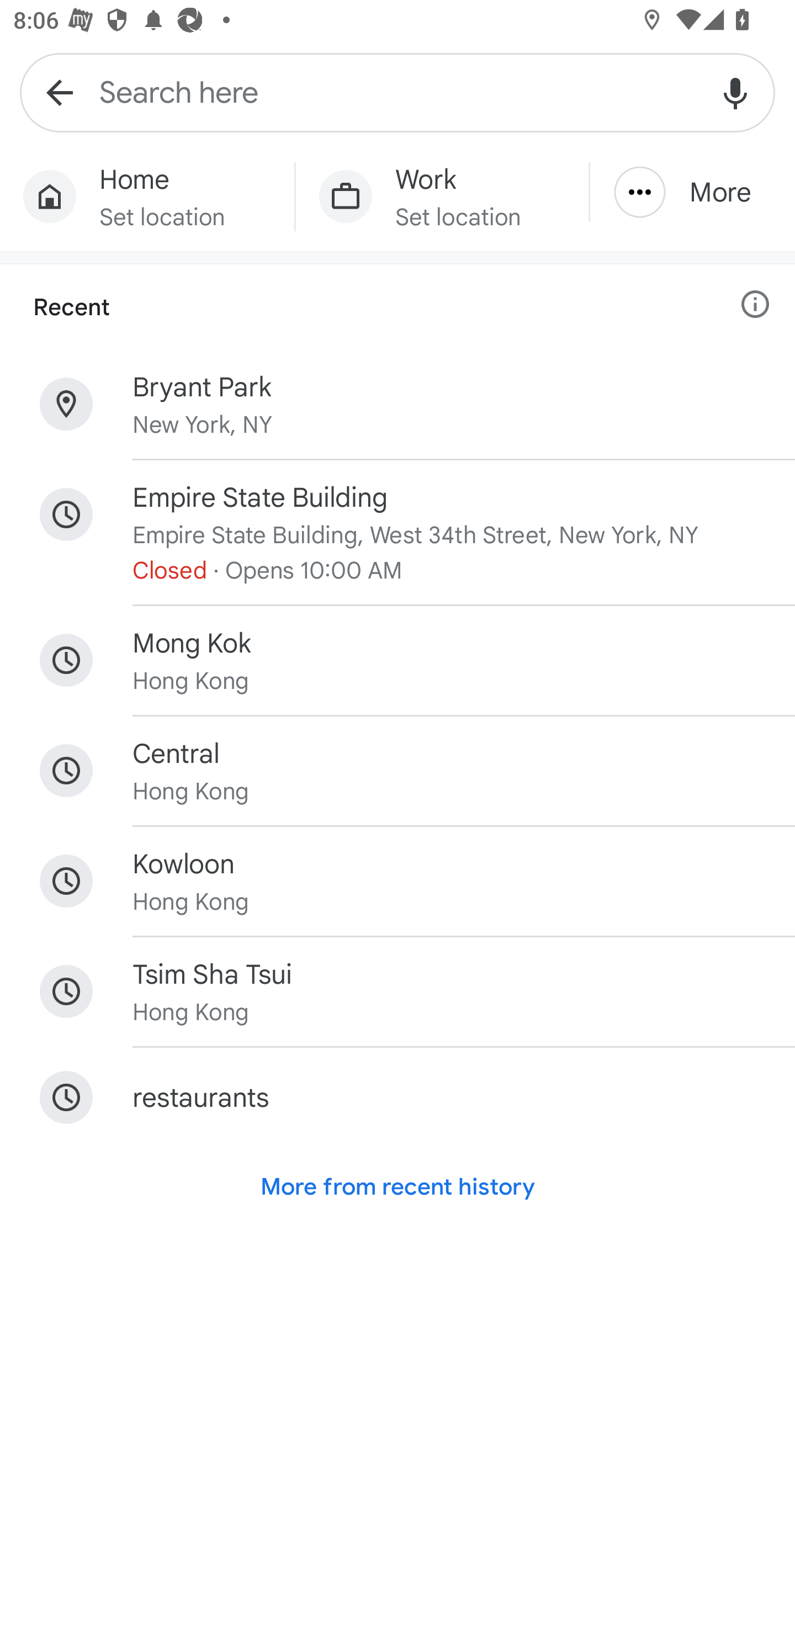 The image size is (795, 1634). Describe the element at coordinates (397, 771) in the screenshot. I see `Central Hong Kong` at that location.